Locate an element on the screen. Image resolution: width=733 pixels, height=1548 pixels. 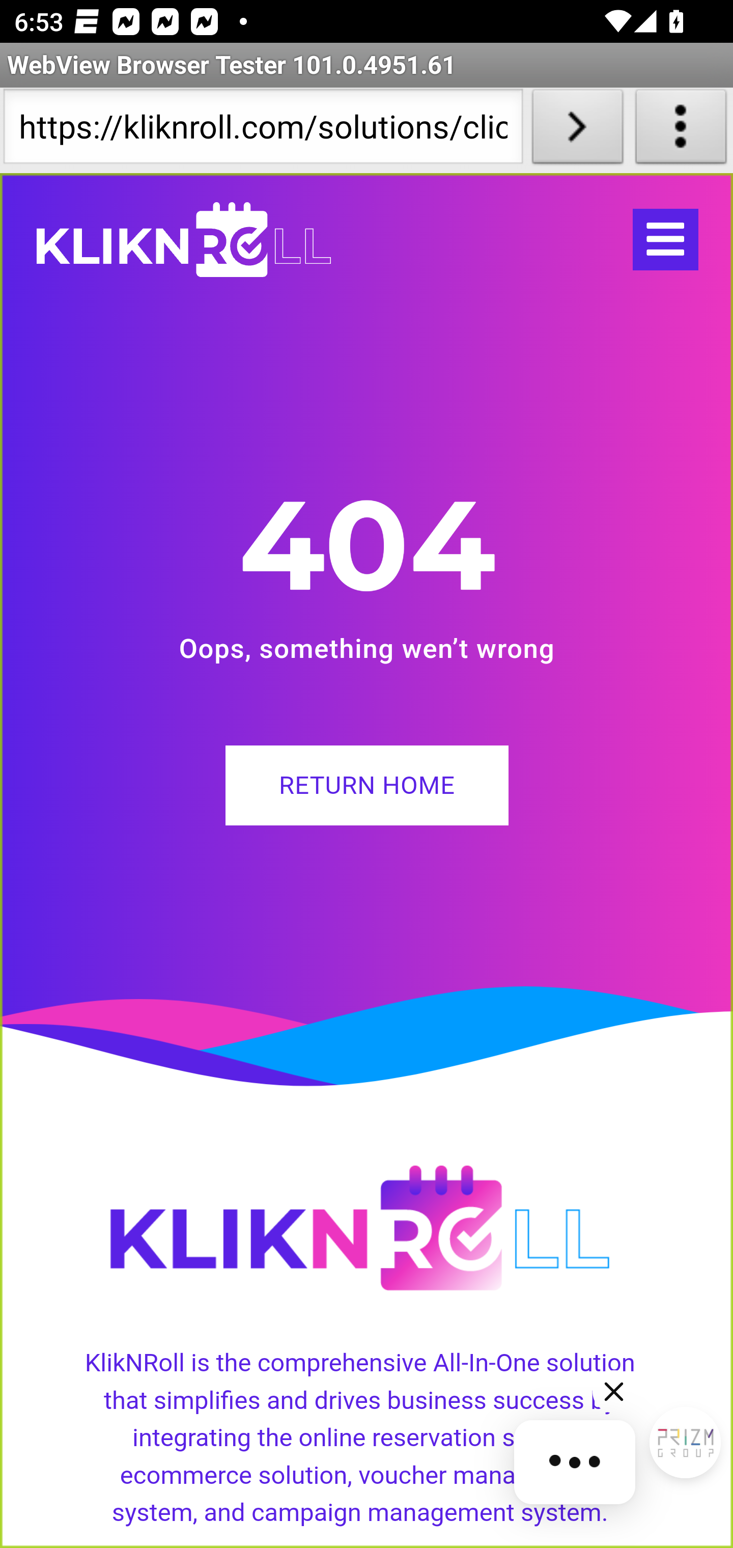
RETURN HOME is located at coordinates (366, 785).